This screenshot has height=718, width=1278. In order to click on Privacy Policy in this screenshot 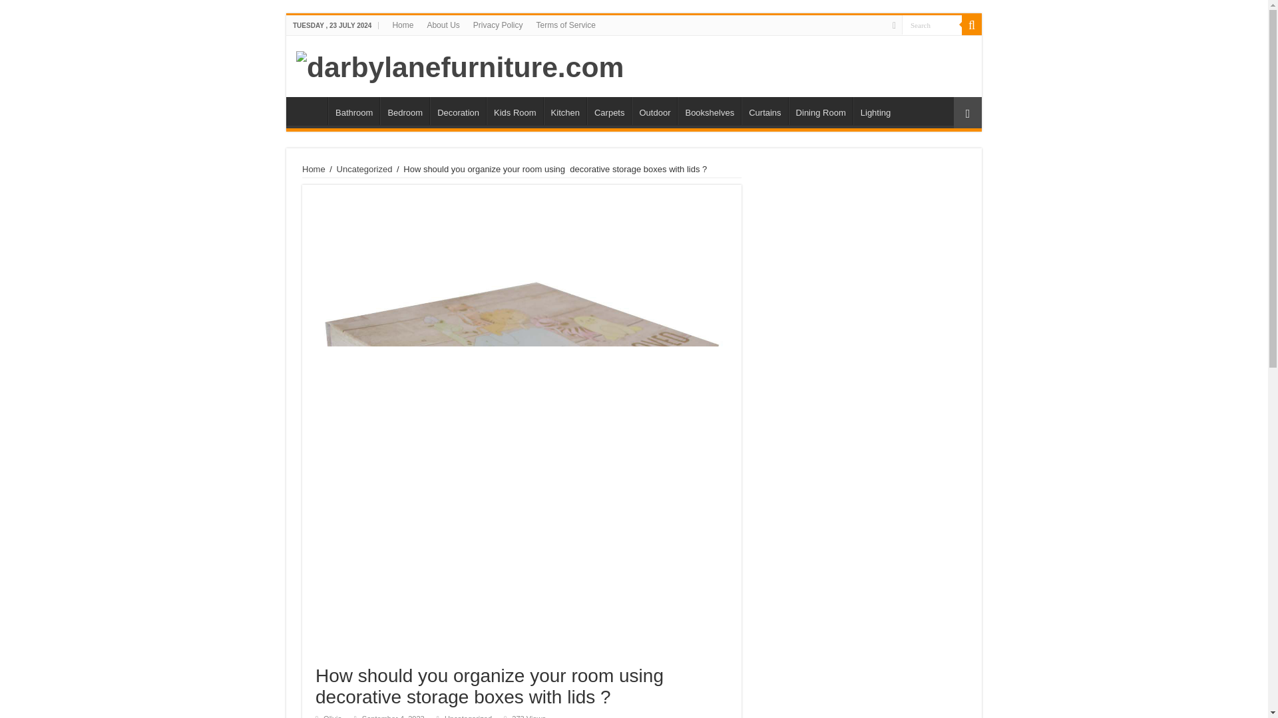, I will do `click(498, 25)`.